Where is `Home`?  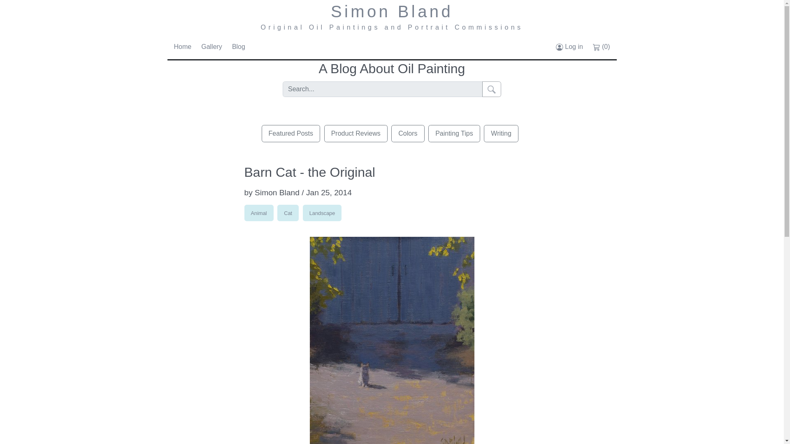 Home is located at coordinates (182, 46).